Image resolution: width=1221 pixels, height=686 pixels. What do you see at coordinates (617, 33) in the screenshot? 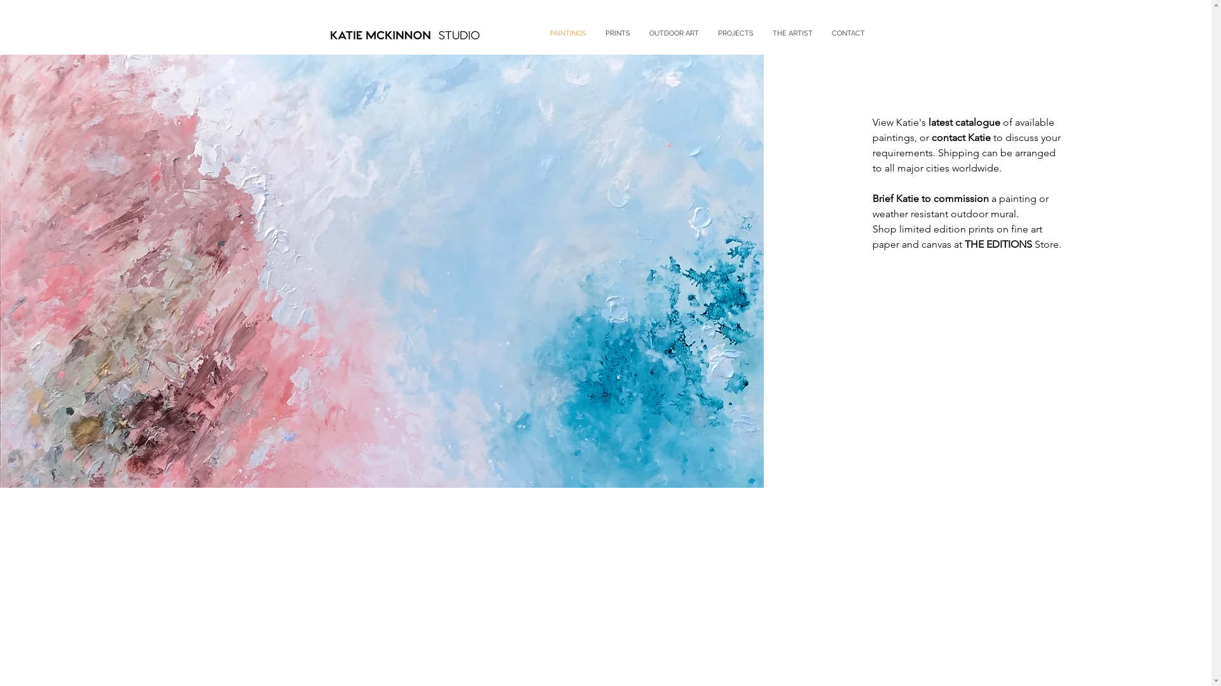
I see `PRINTS` at bounding box center [617, 33].